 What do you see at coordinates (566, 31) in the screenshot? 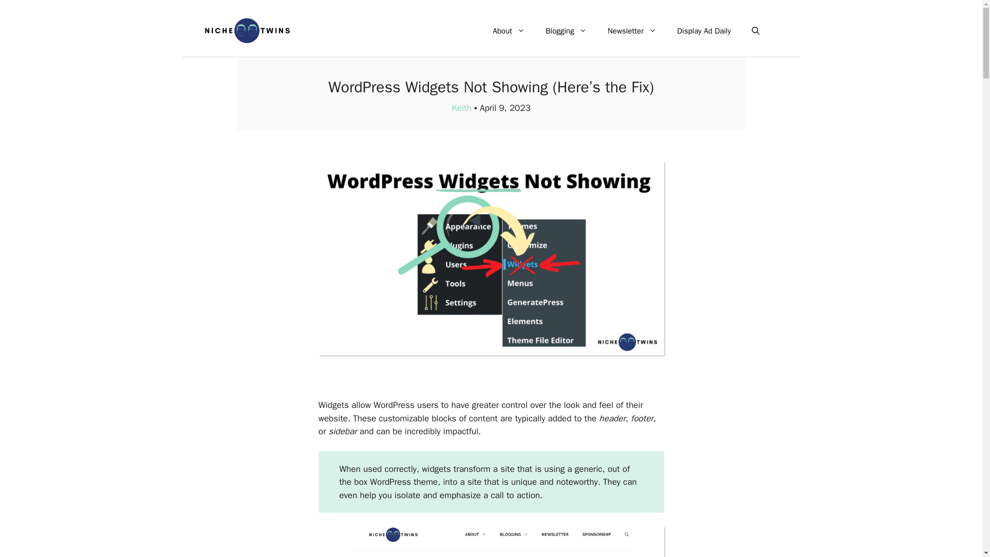
I see `Blogging` at bounding box center [566, 31].